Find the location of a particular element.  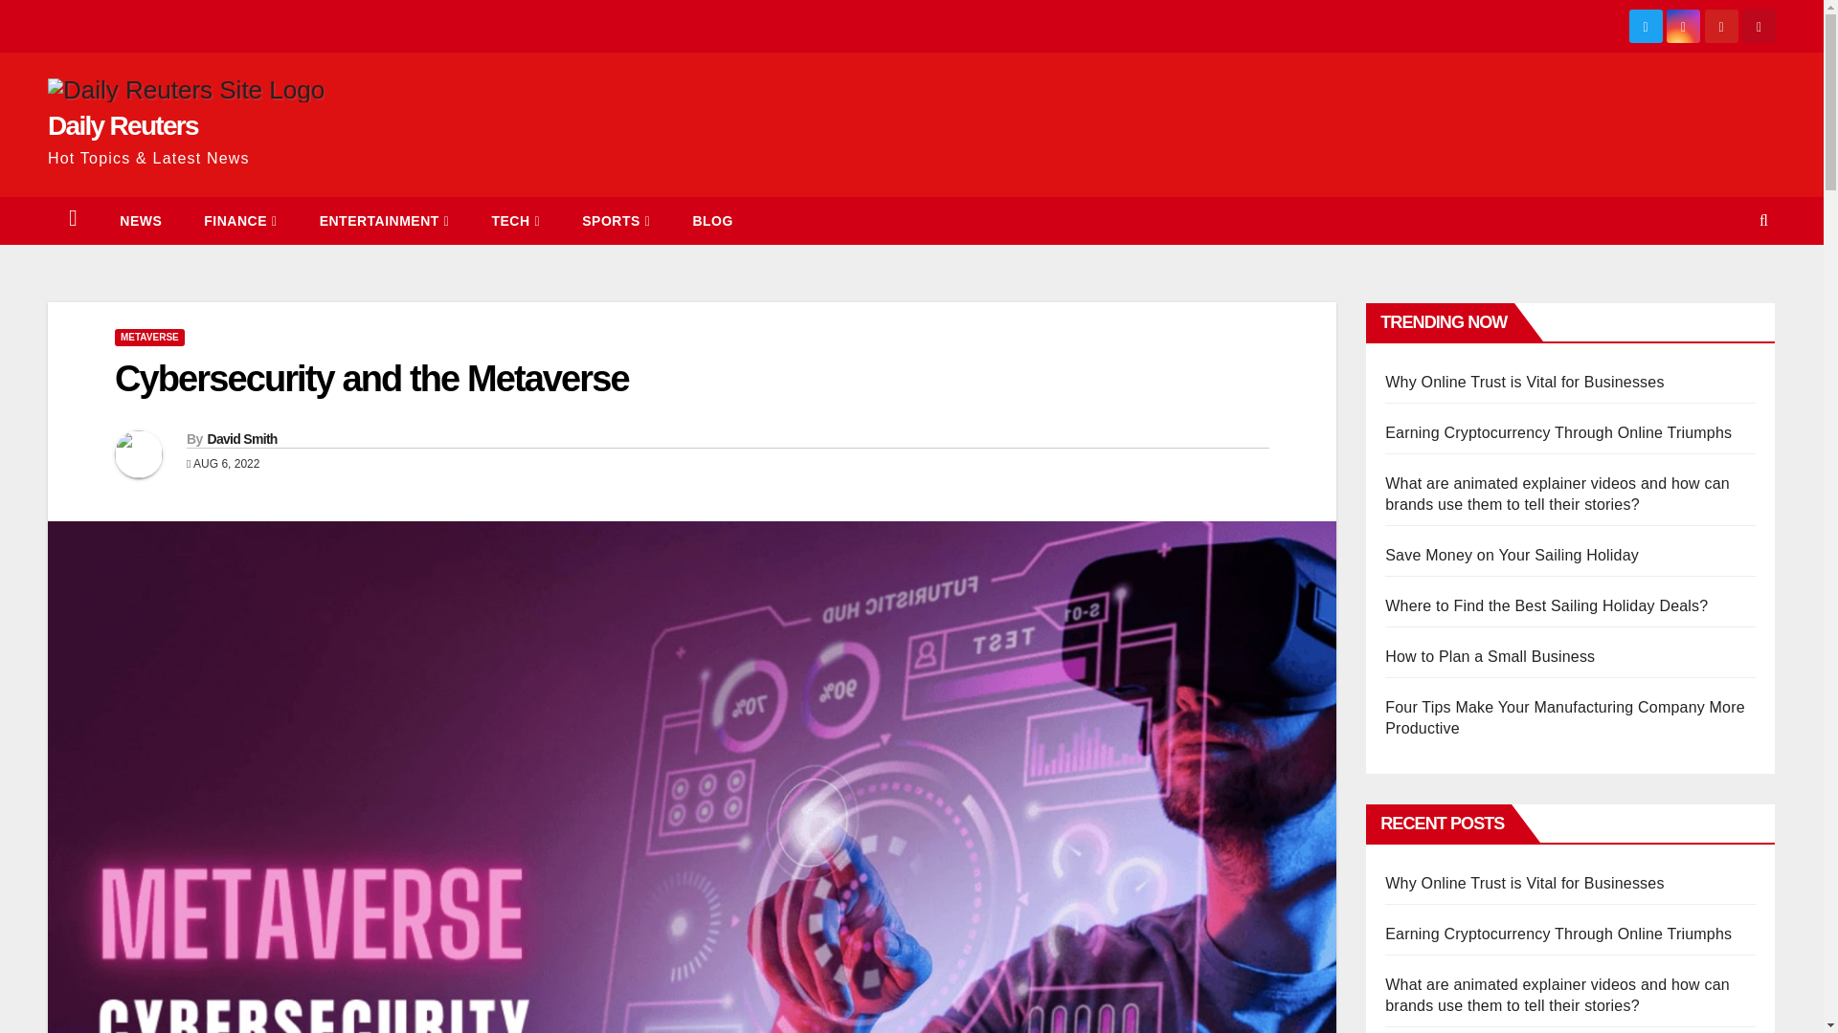

David Smith is located at coordinates (241, 438).